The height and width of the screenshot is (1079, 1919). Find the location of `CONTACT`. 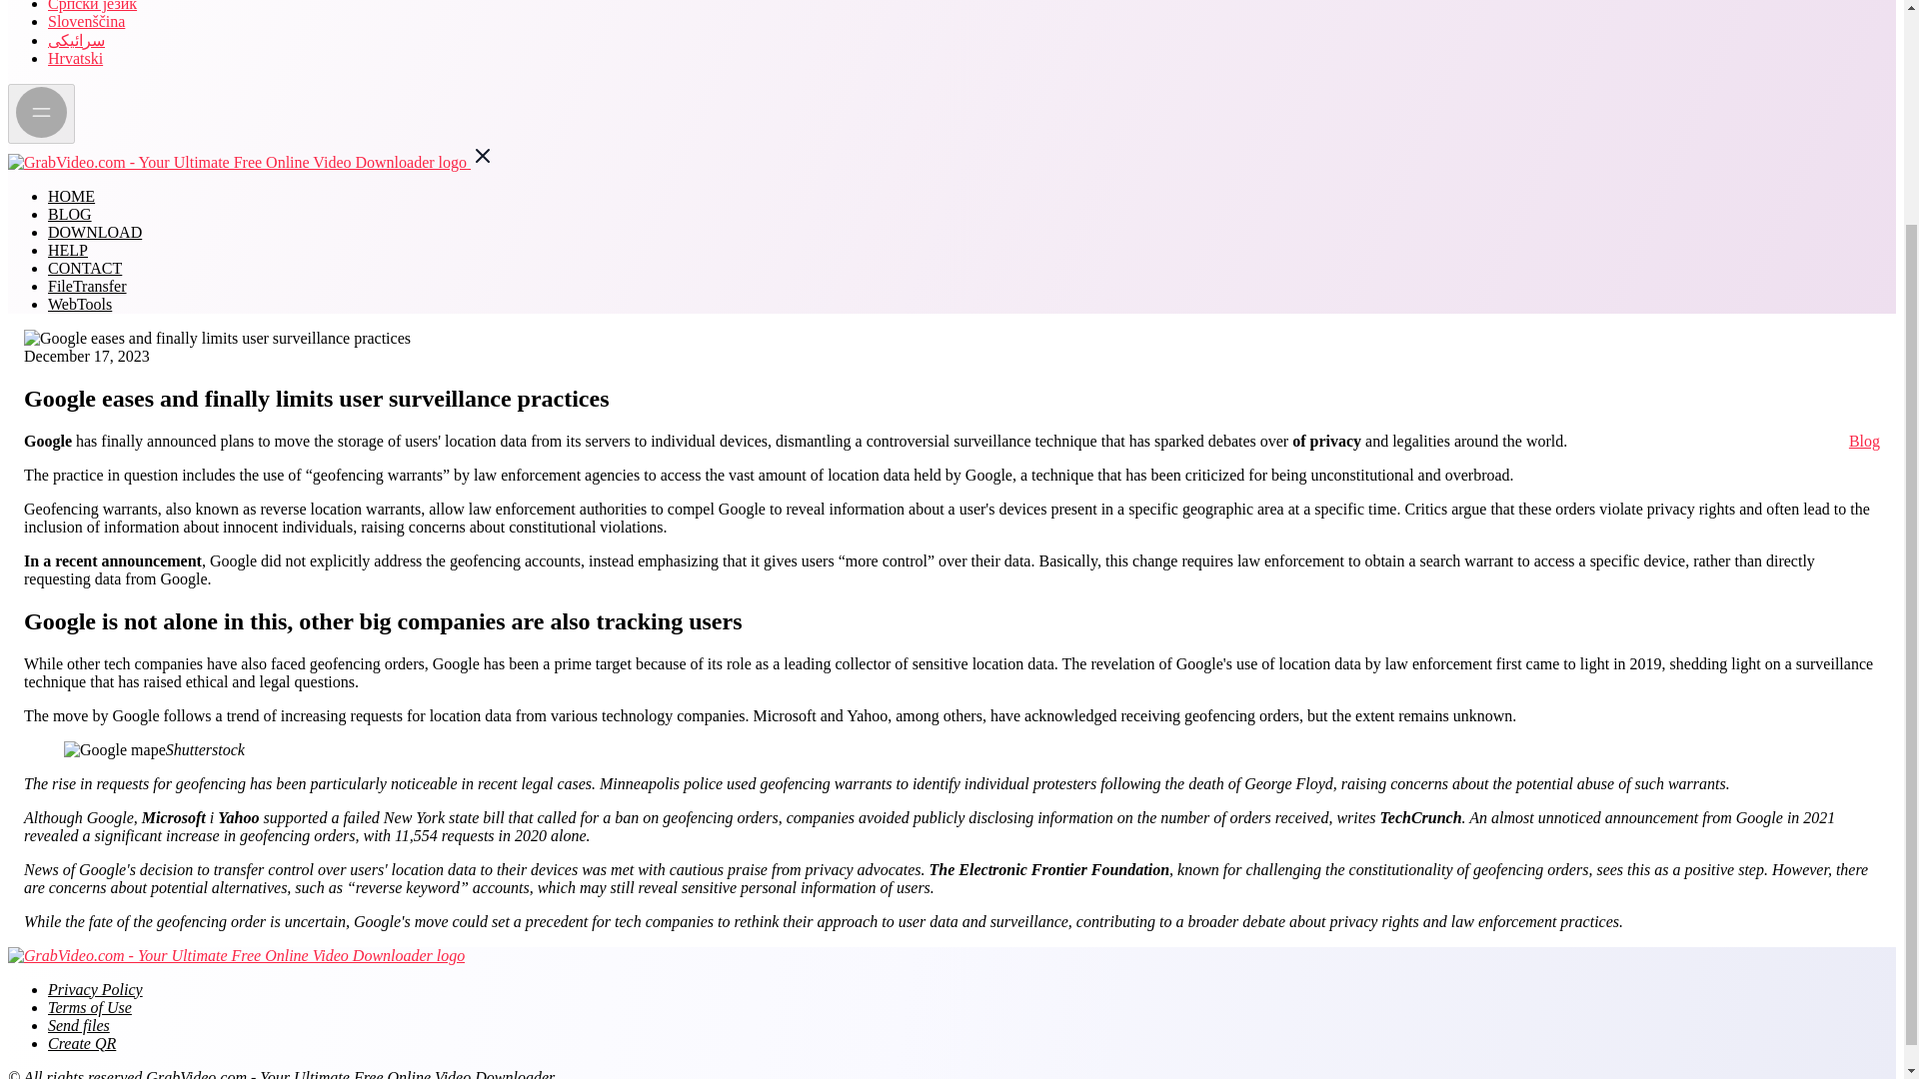

CONTACT is located at coordinates (85, 268).